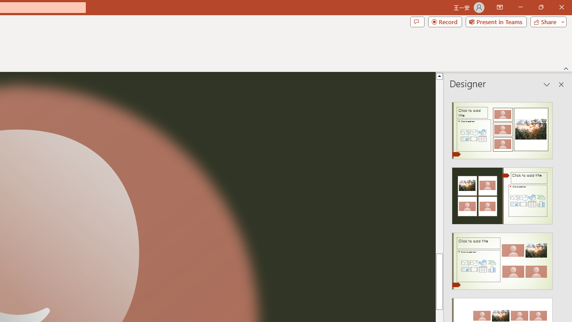 Image resolution: width=572 pixels, height=322 pixels. I want to click on Comments, so click(417, 21).